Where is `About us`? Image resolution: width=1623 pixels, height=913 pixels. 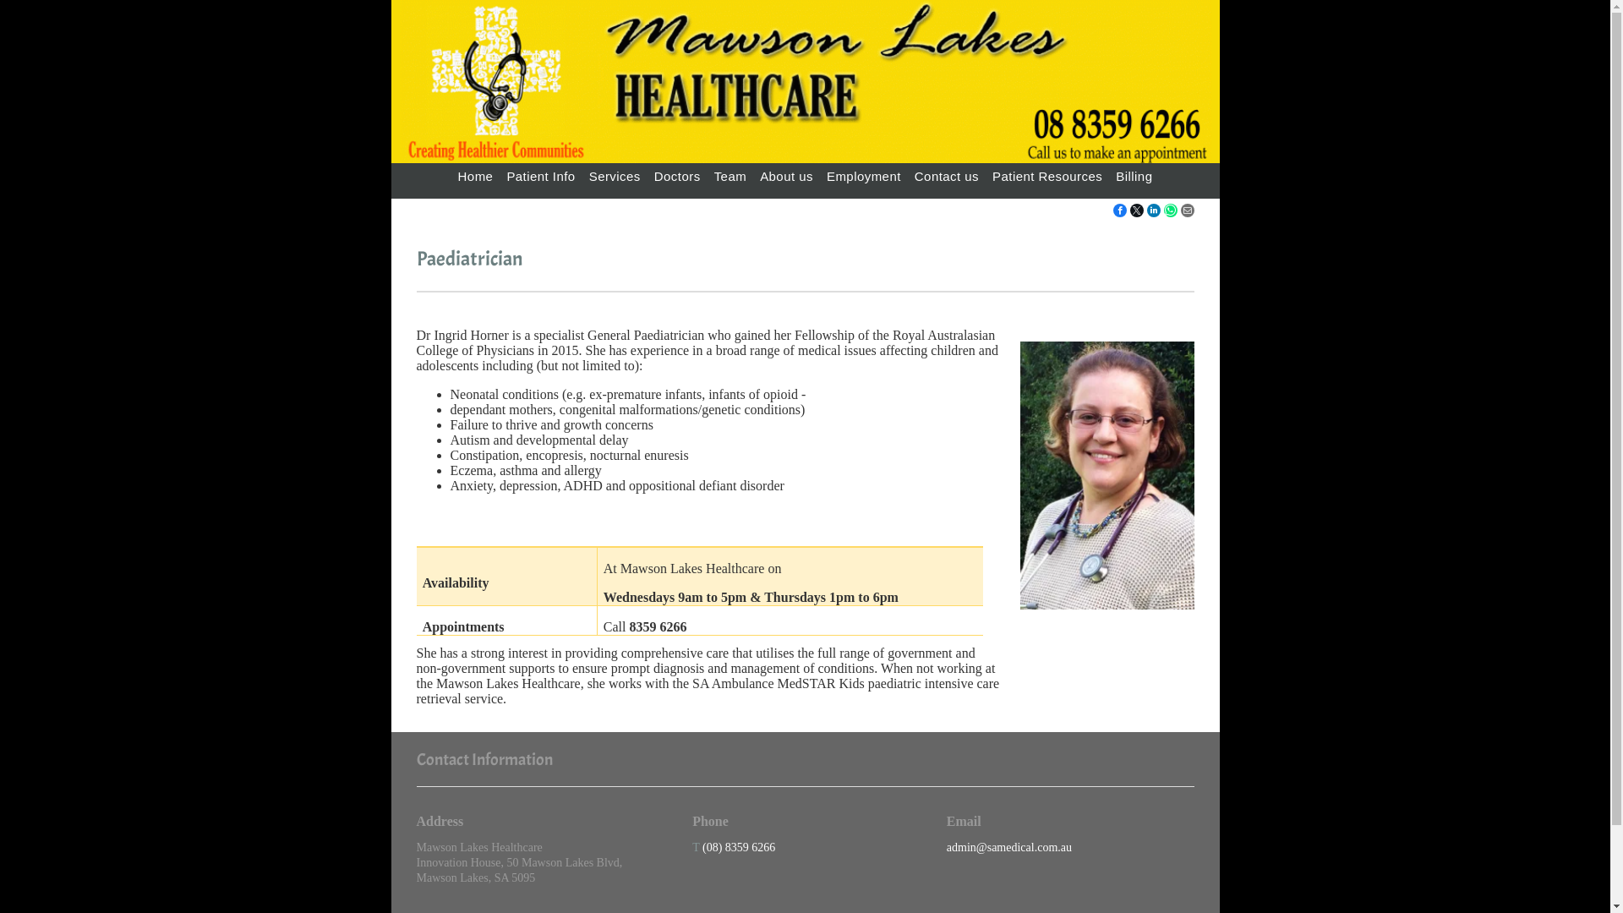
About us is located at coordinates (786, 178).